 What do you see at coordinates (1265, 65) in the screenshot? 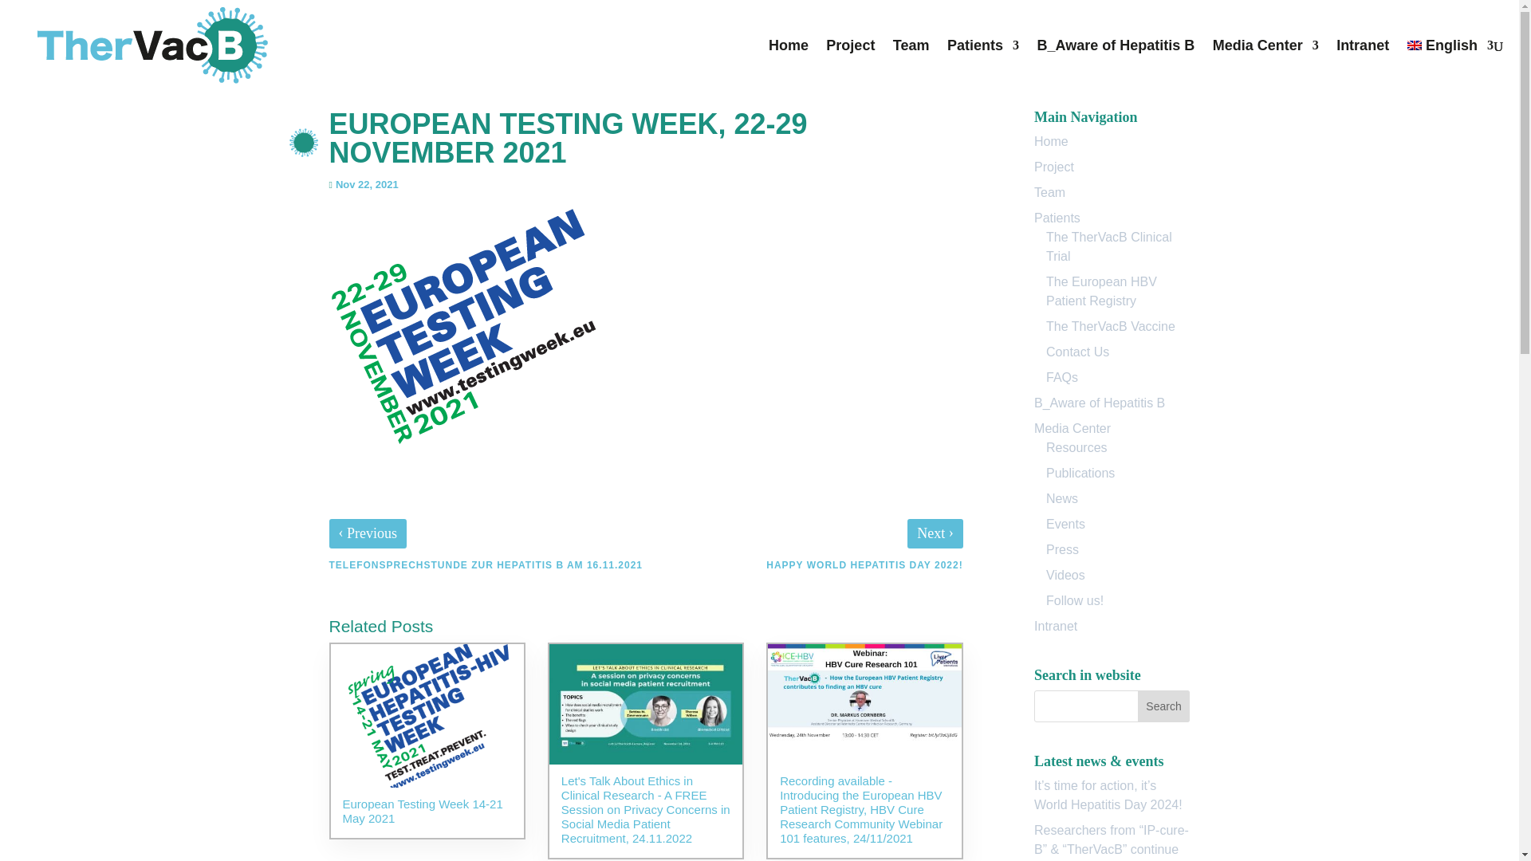
I see `Media Center` at bounding box center [1265, 65].